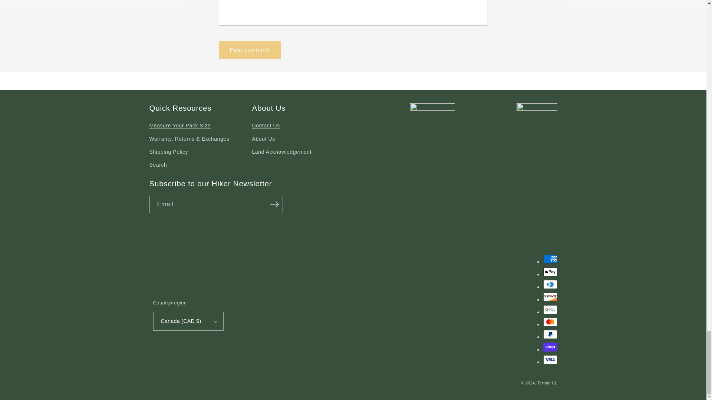 The width and height of the screenshot is (712, 400). Describe the element at coordinates (550, 272) in the screenshot. I see `Apple Pay` at that location.